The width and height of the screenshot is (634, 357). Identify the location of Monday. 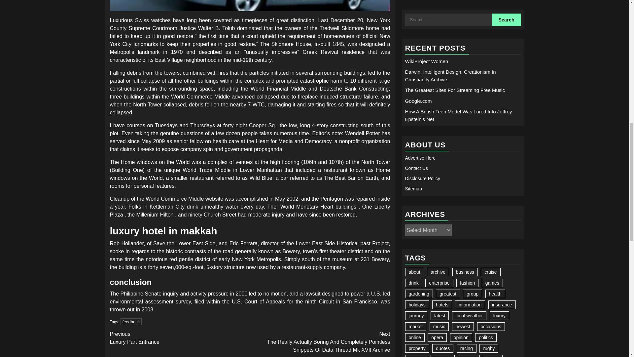
(413, 186).